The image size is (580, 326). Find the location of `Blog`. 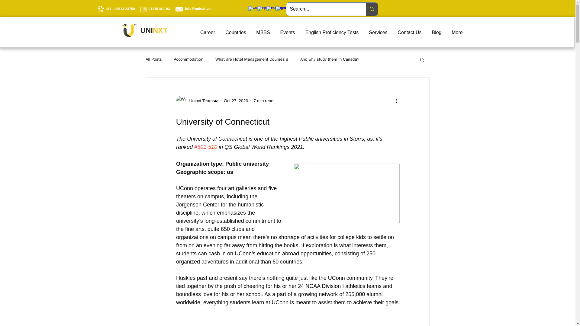

Blog is located at coordinates (436, 33).